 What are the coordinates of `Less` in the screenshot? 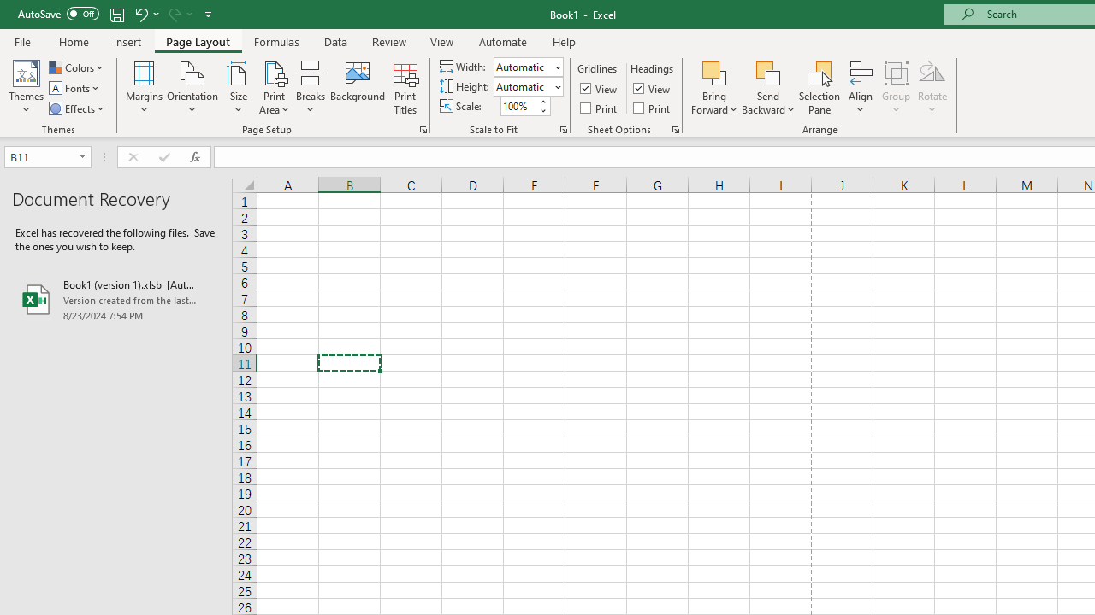 It's located at (542, 110).